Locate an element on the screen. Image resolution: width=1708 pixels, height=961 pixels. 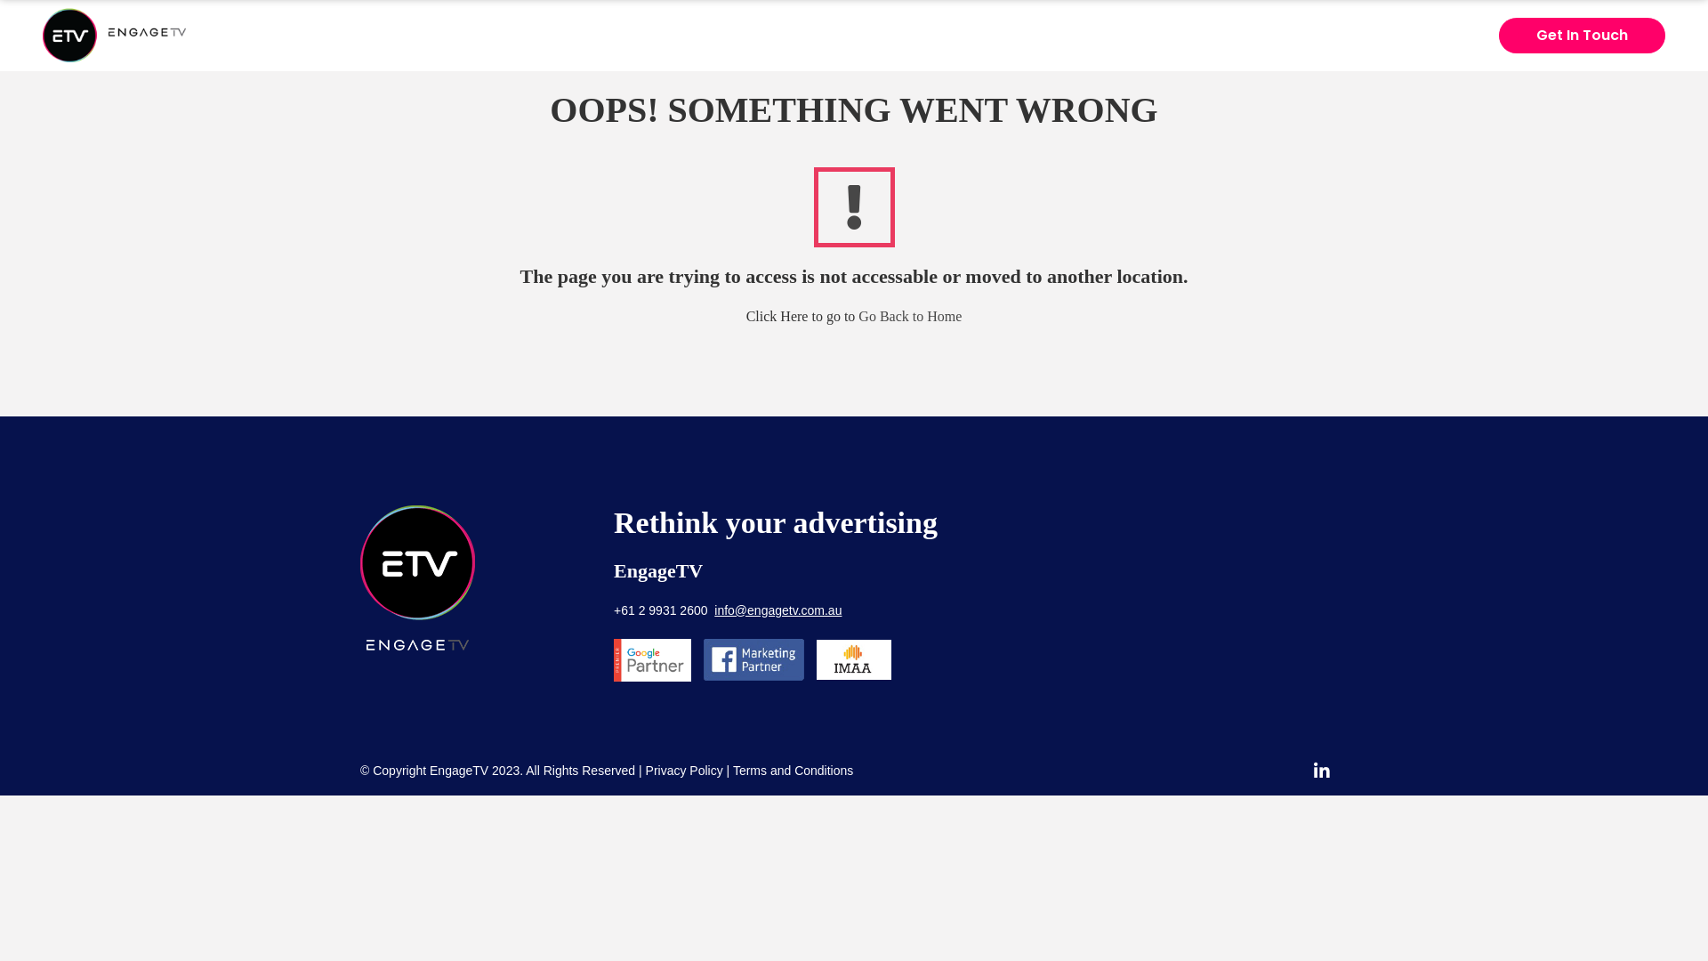
+61 2 9931 2600 is located at coordinates (661, 610).